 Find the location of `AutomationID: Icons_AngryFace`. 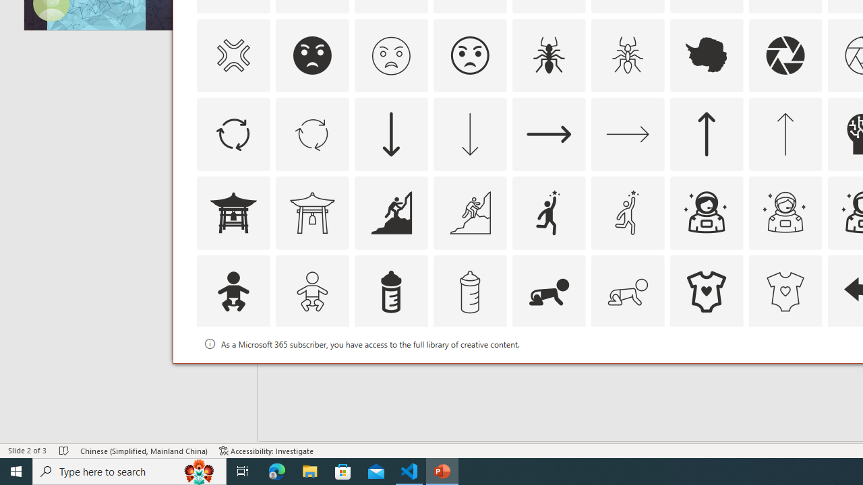

AutomationID: Icons_AngryFace is located at coordinates (312, 55).